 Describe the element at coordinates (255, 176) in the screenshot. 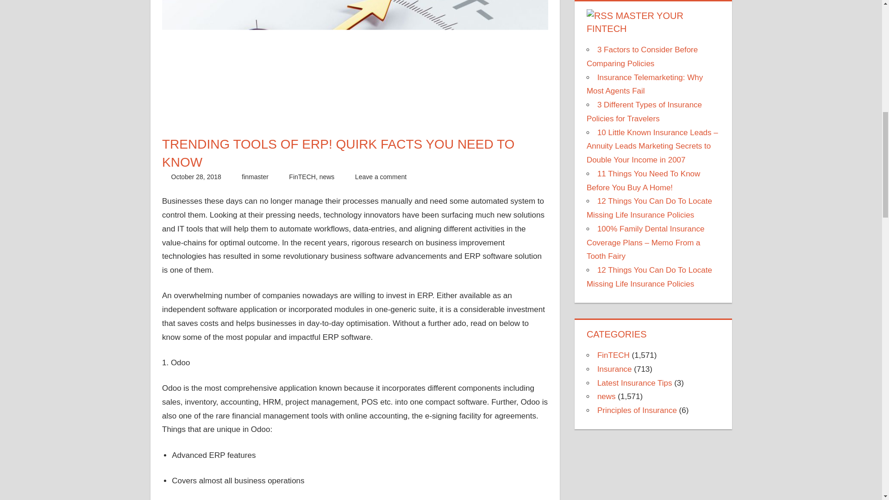

I see `finmaster` at that location.